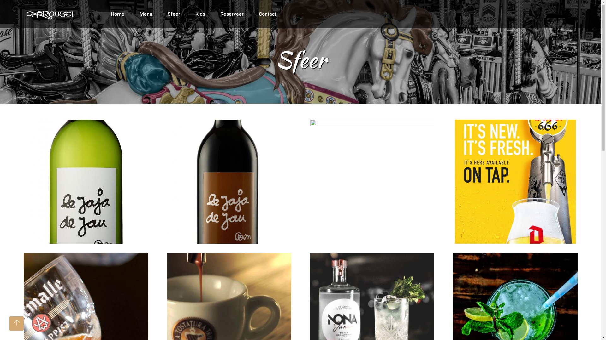 The width and height of the screenshot is (606, 340). Describe the element at coordinates (174, 14) in the screenshot. I see `Sfeer` at that location.